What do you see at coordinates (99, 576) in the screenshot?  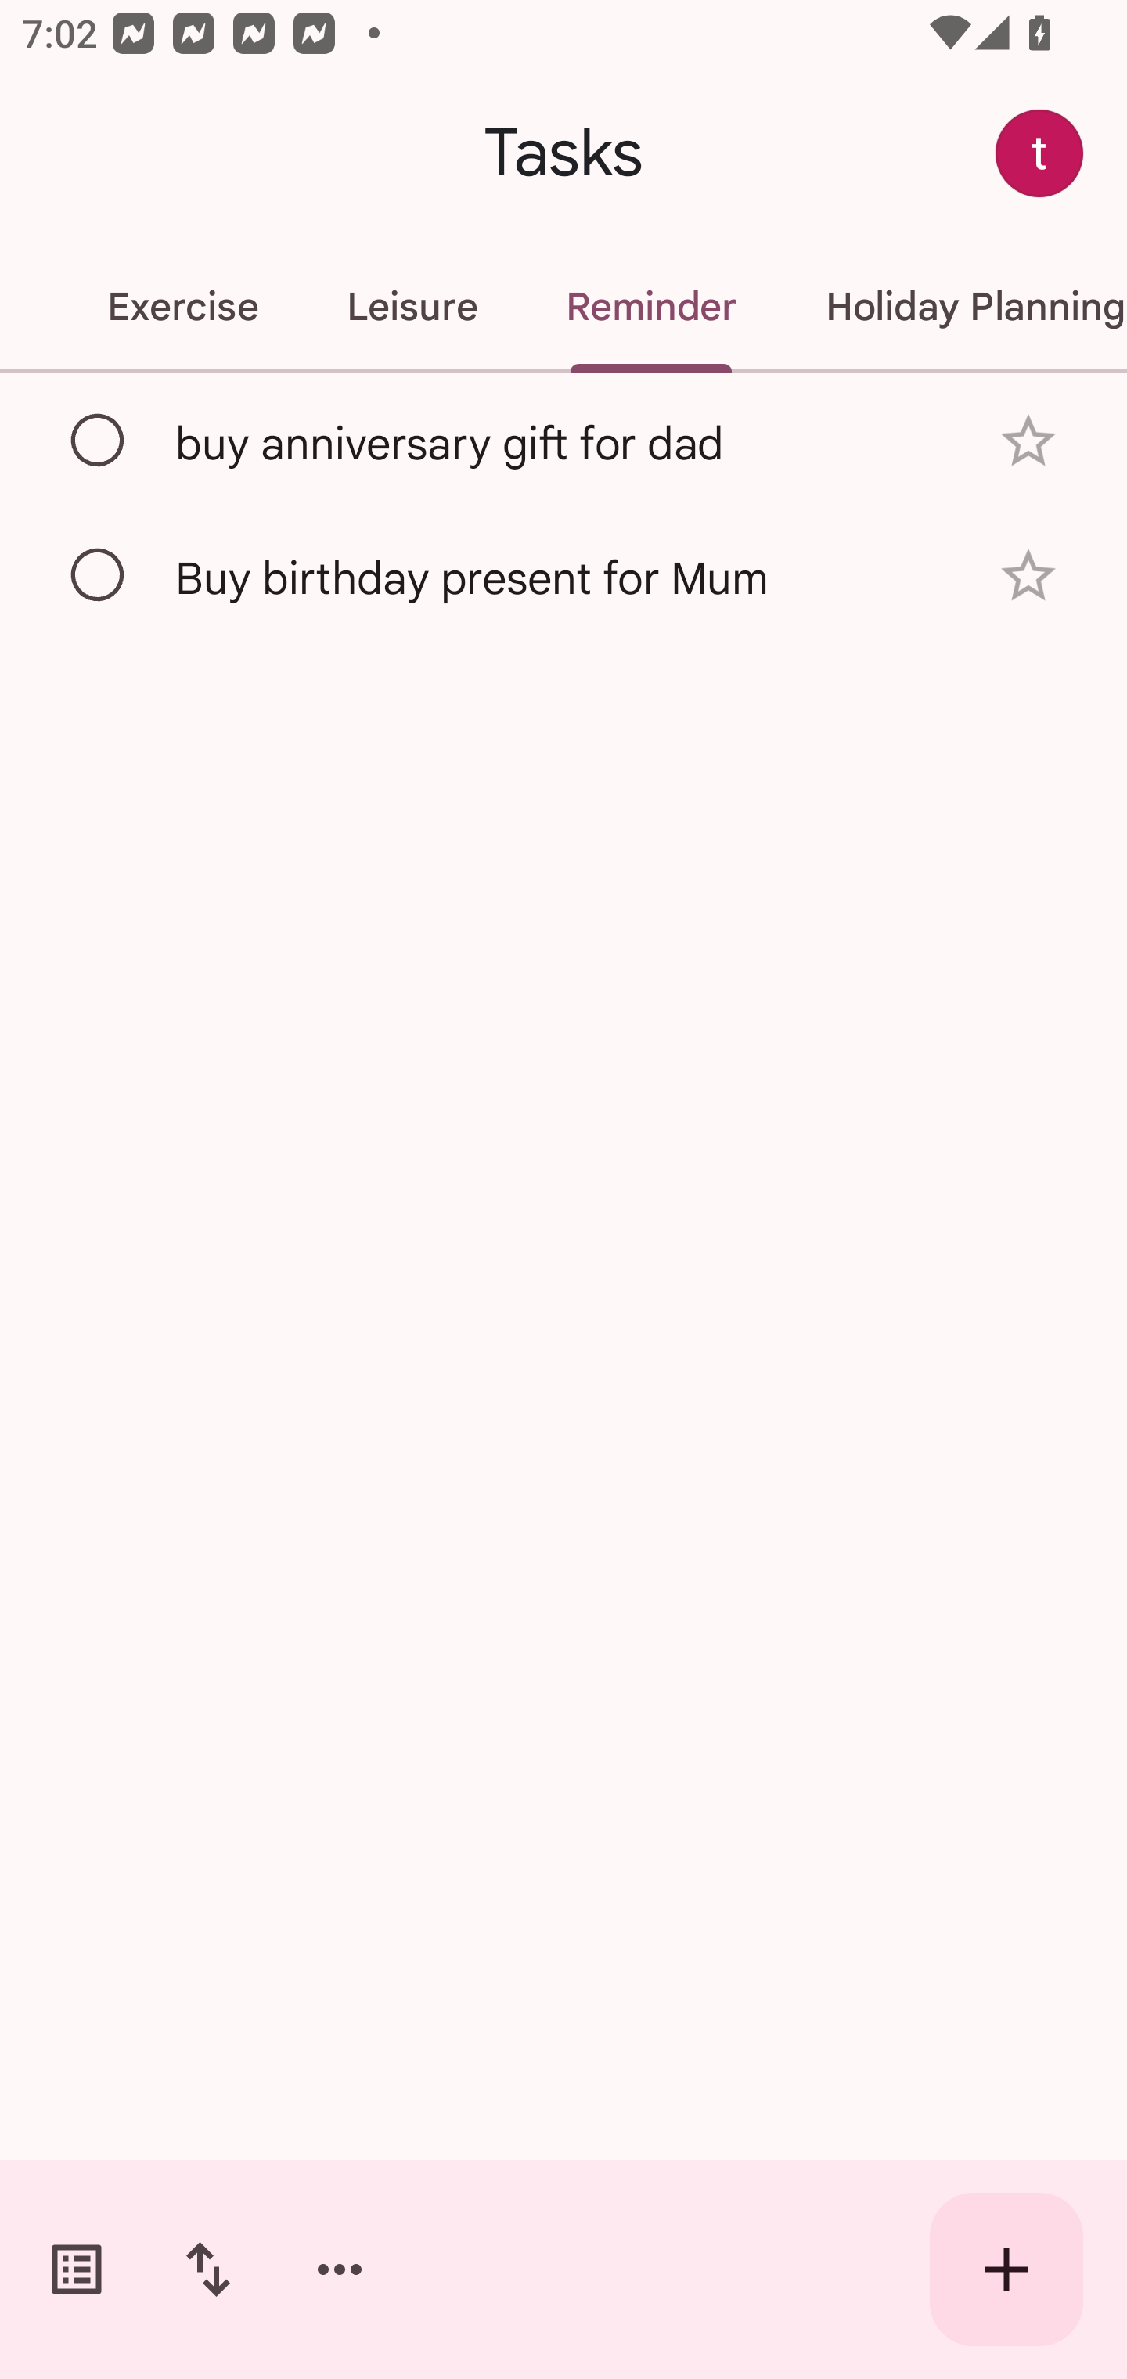 I see `Mark as complete` at bounding box center [99, 576].